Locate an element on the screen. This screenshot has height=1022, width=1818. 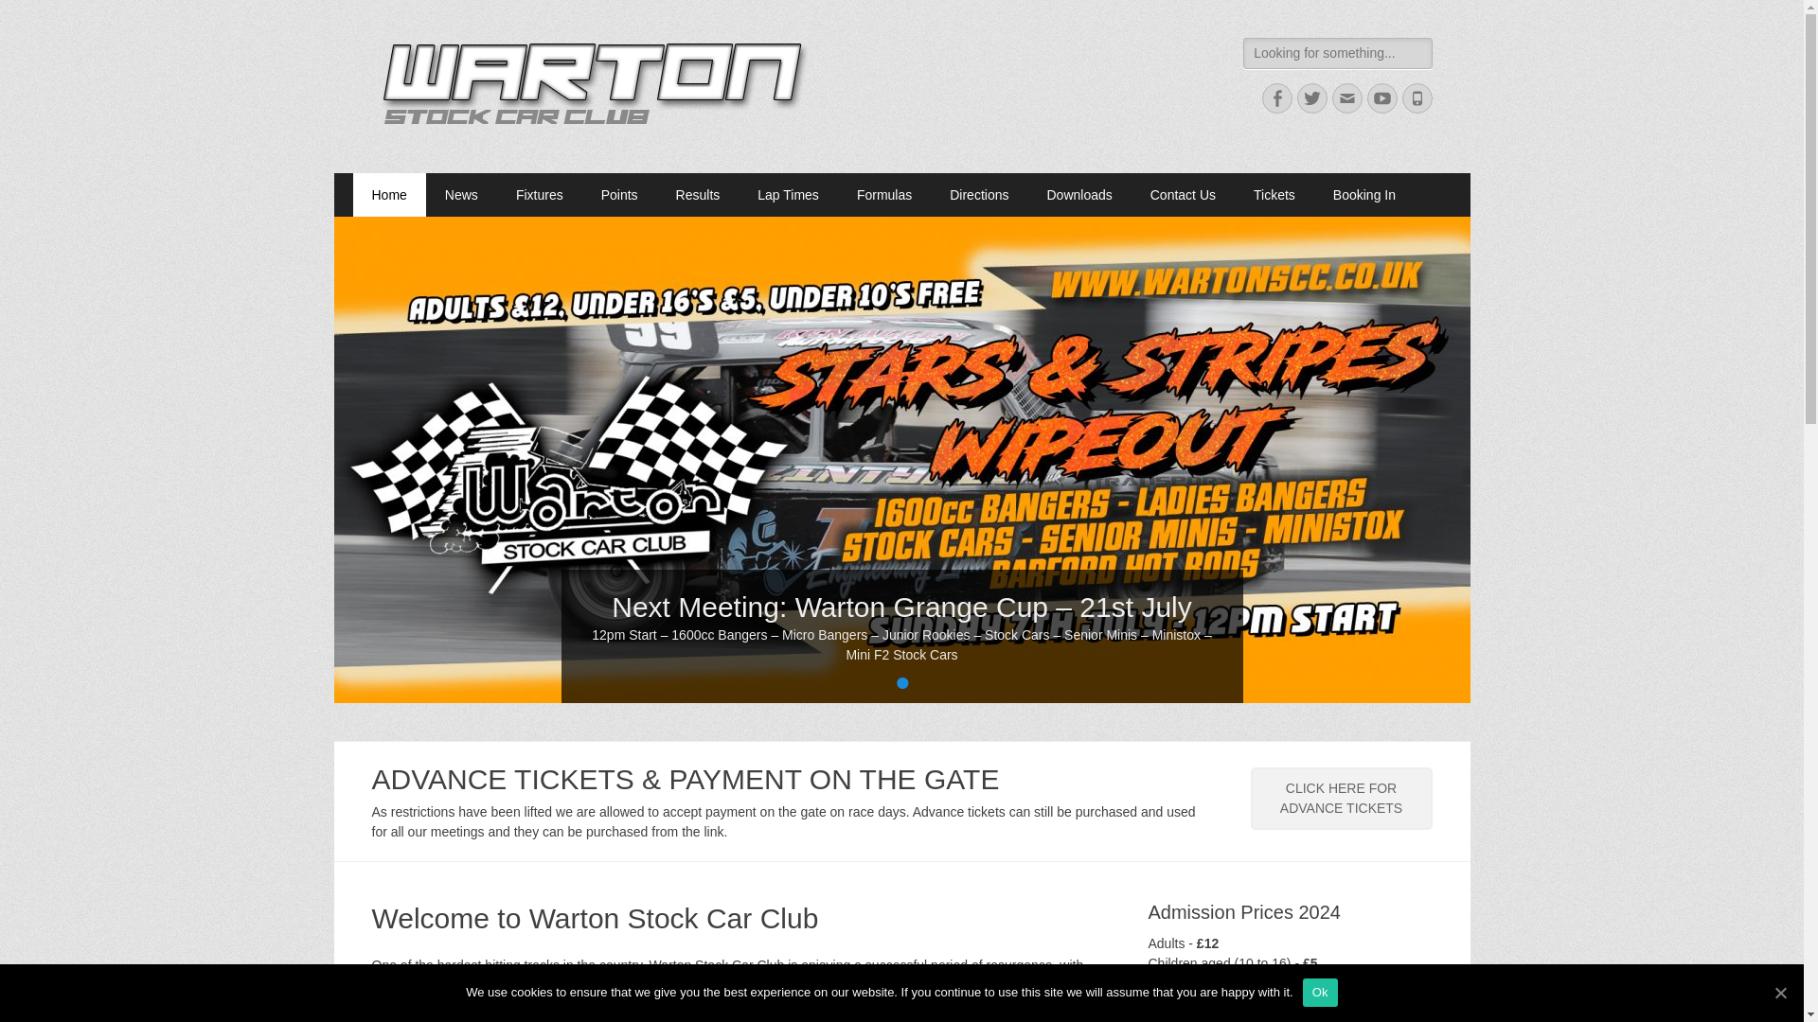
Directions is located at coordinates (979, 194).